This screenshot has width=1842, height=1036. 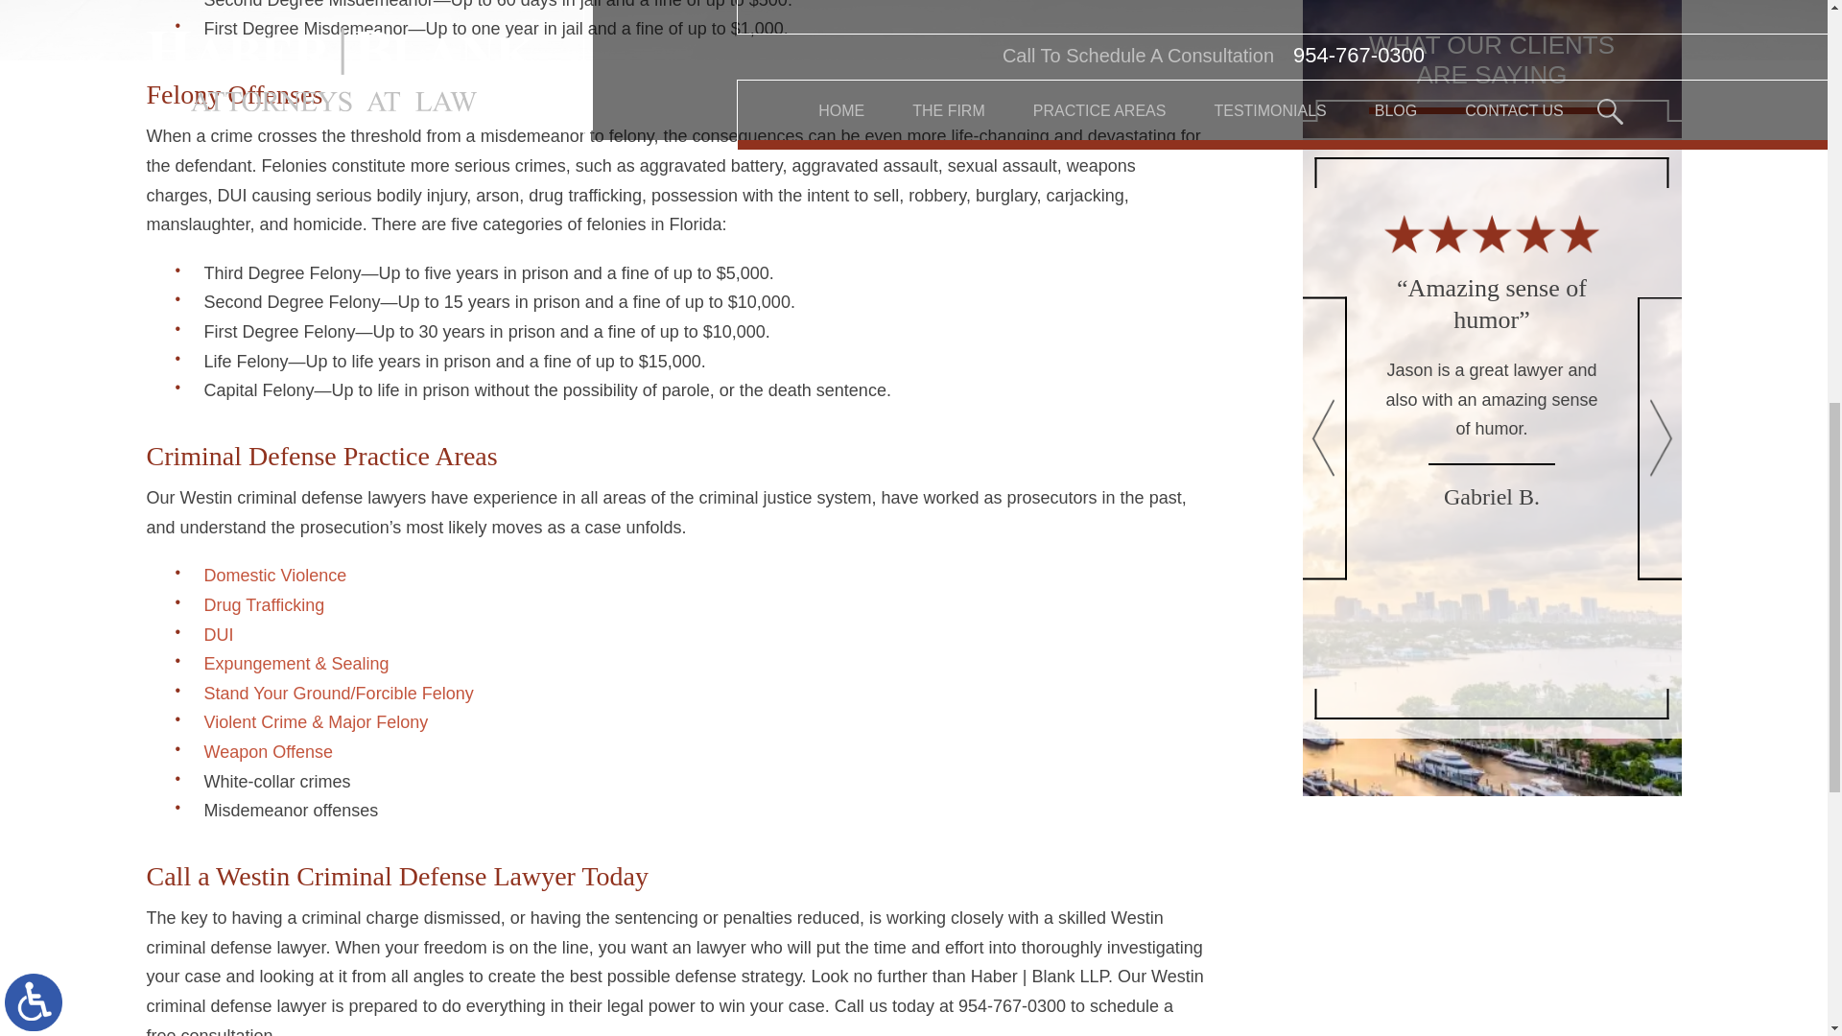 I want to click on Drug Trafficking, so click(x=263, y=605).